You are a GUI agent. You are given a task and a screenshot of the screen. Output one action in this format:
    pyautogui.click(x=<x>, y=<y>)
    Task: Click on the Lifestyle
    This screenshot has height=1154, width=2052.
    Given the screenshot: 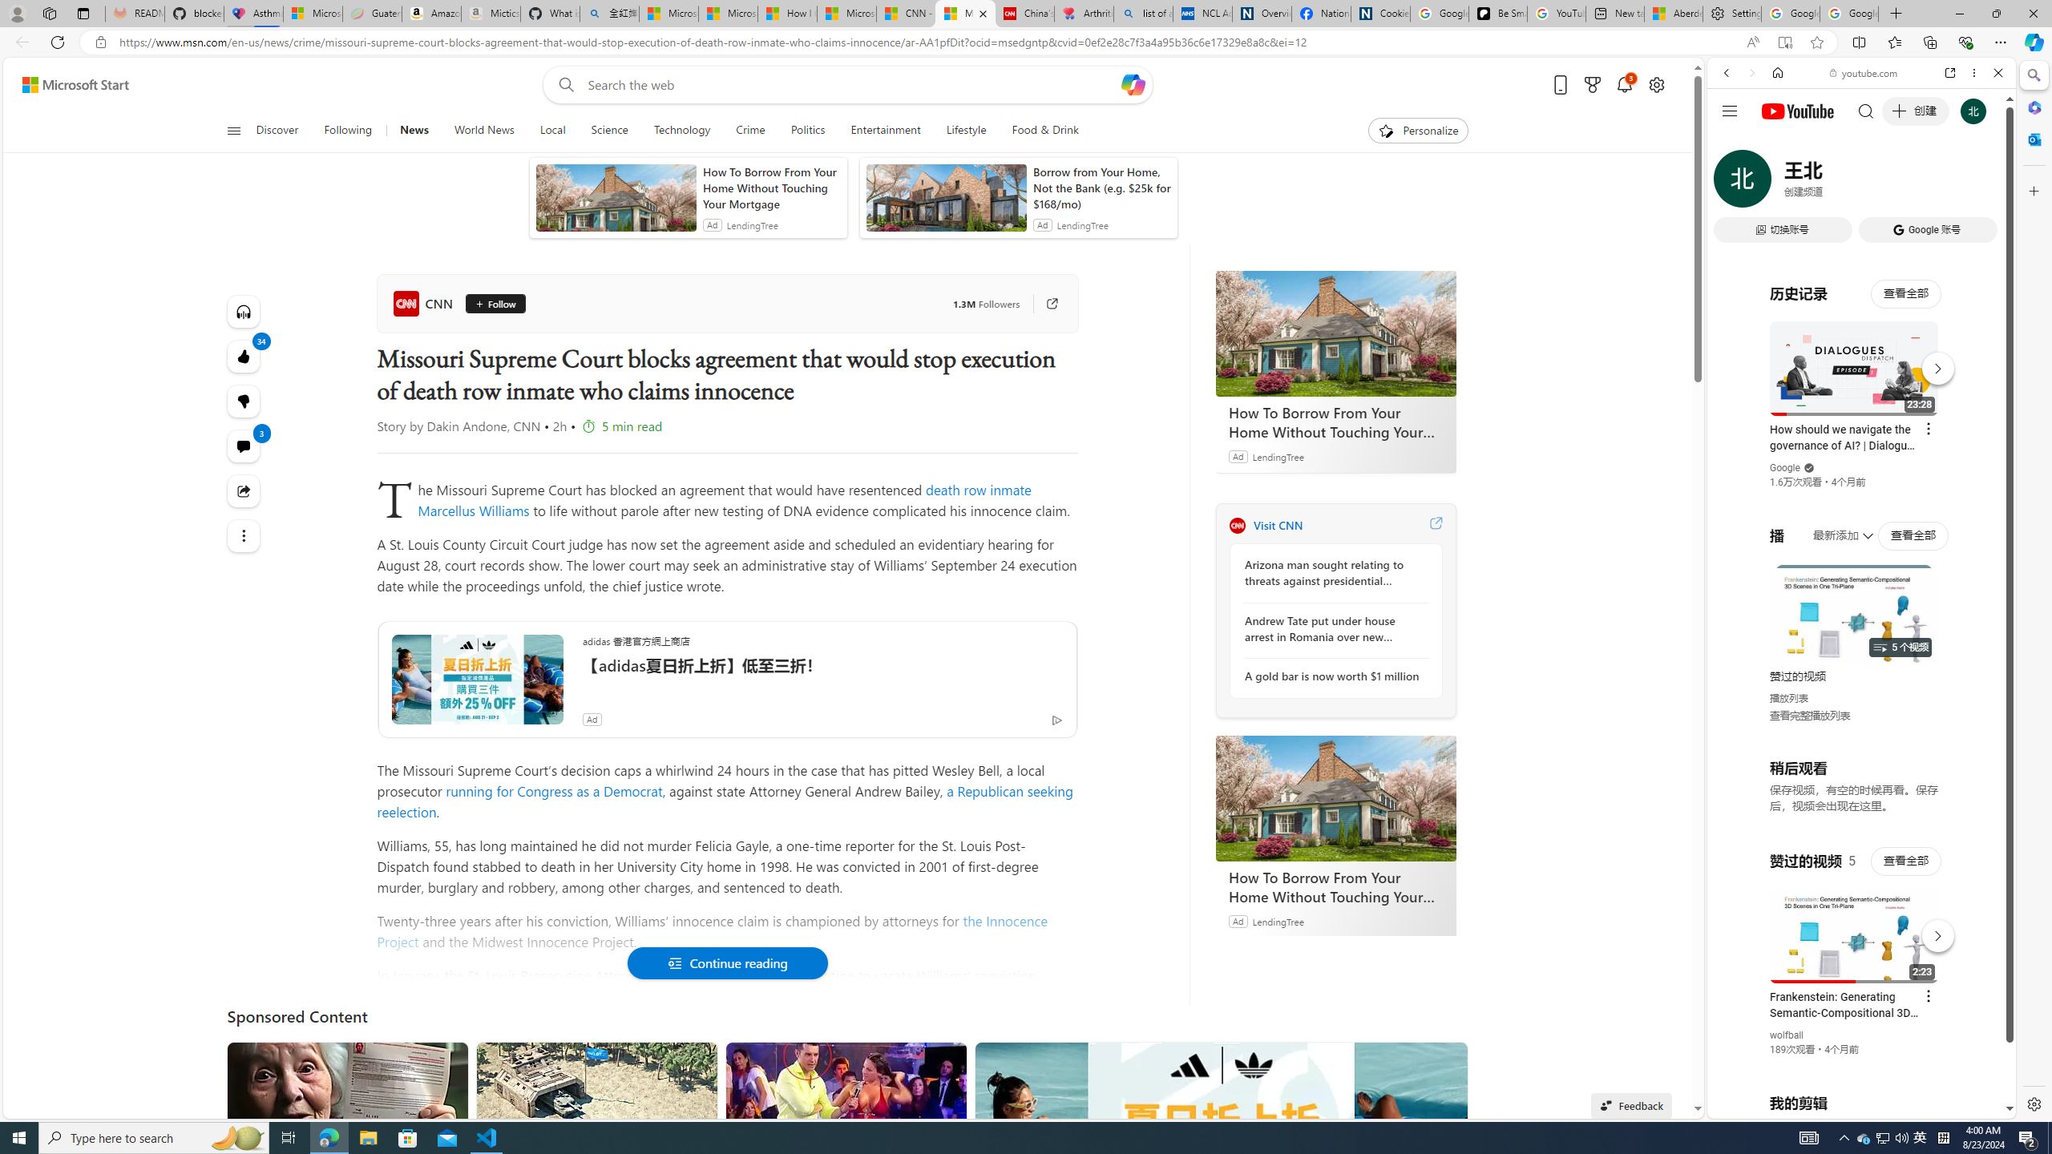 What is the action you would take?
    pyautogui.click(x=966, y=131)
    